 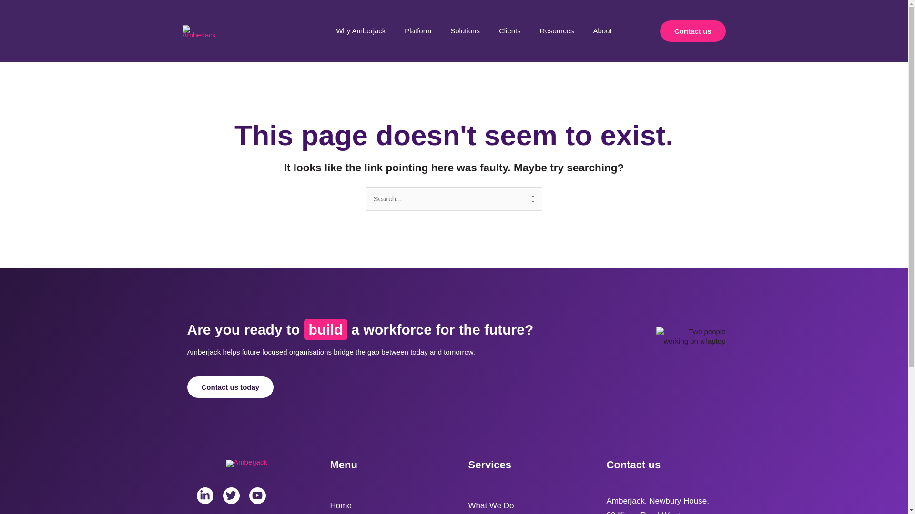 I want to click on Why Amberjack, so click(x=361, y=30).